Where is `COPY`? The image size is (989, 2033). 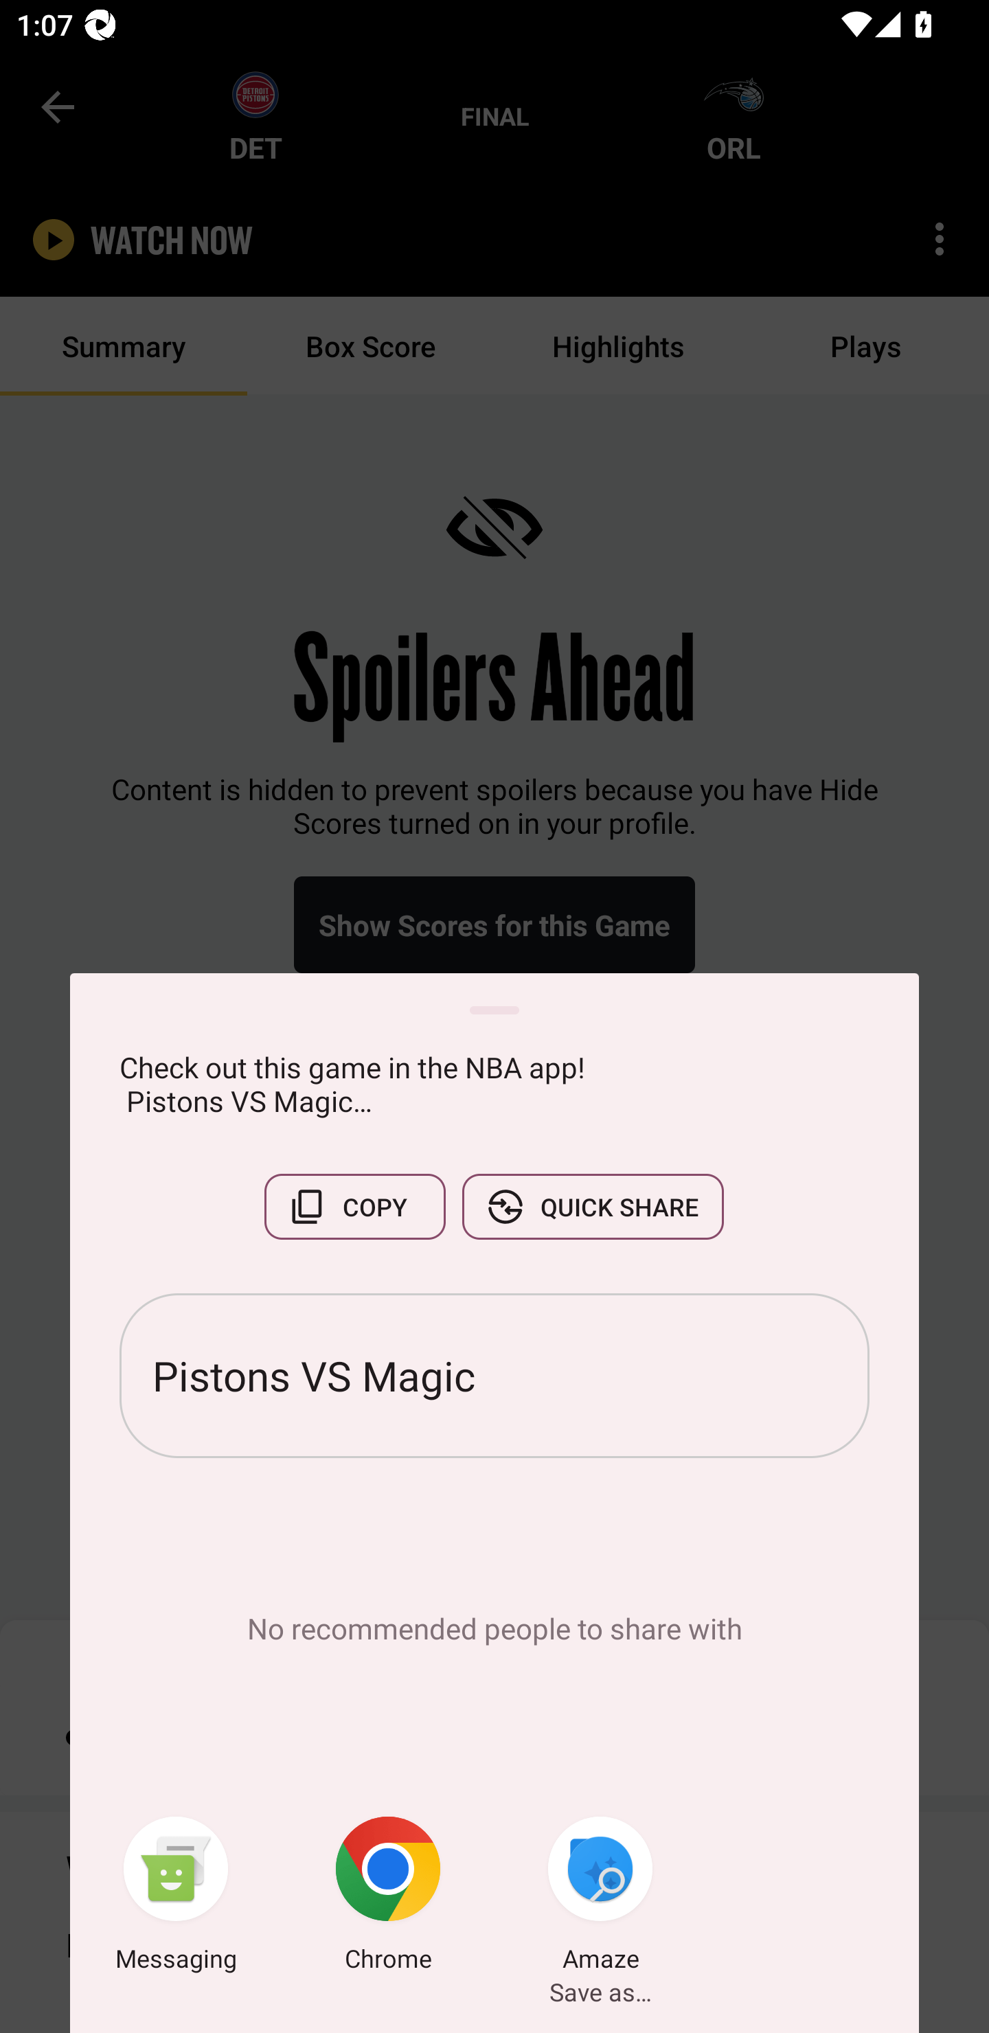
COPY is located at coordinates (354, 1206).